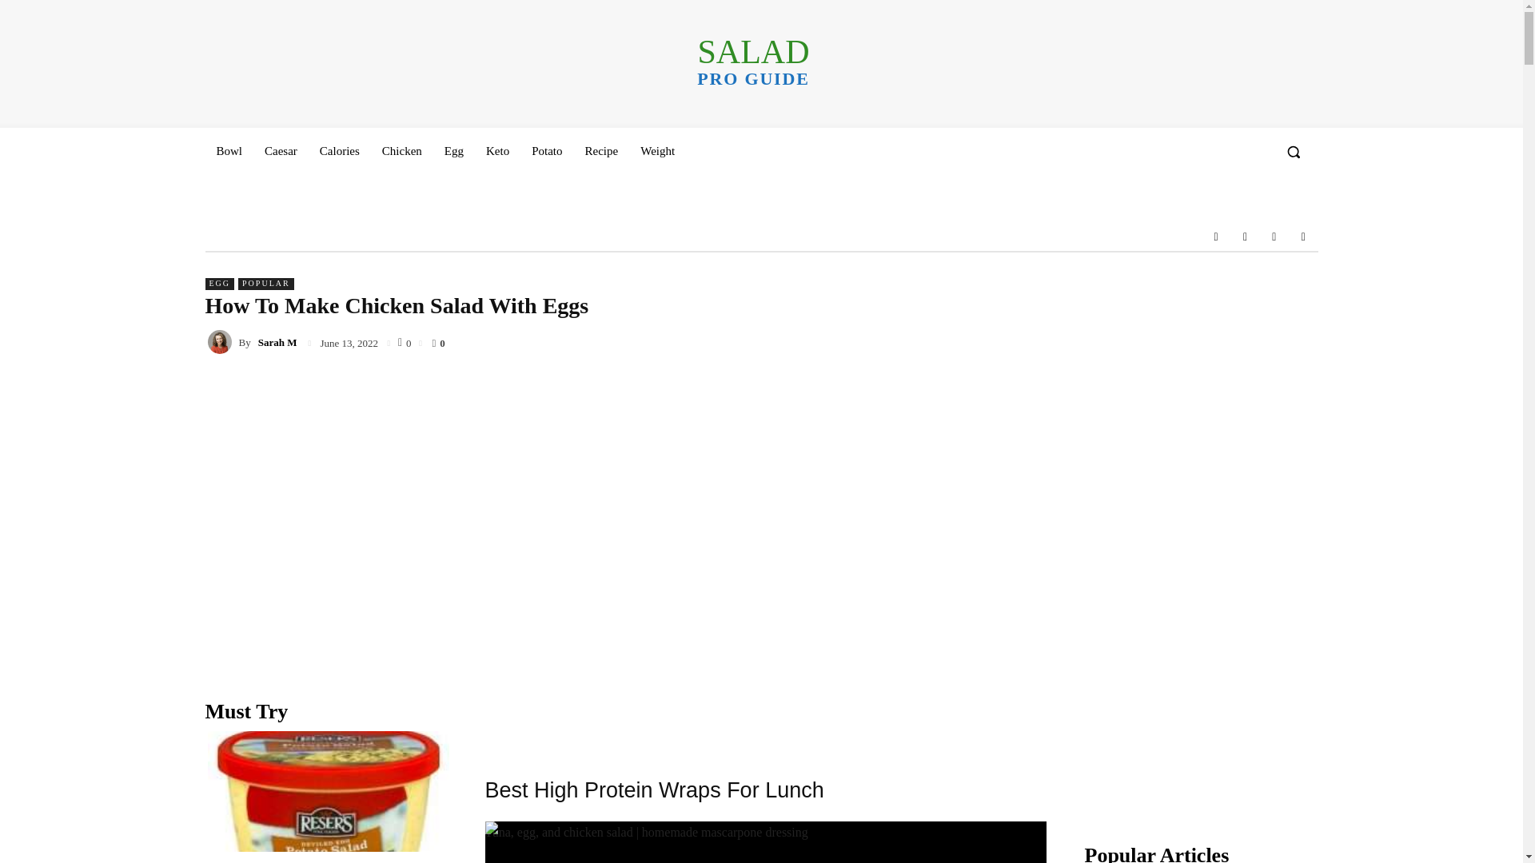 The height and width of the screenshot is (863, 1535). Describe the element at coordinates (1216, 237) in the screenshot. I see `Facebook` at that location.